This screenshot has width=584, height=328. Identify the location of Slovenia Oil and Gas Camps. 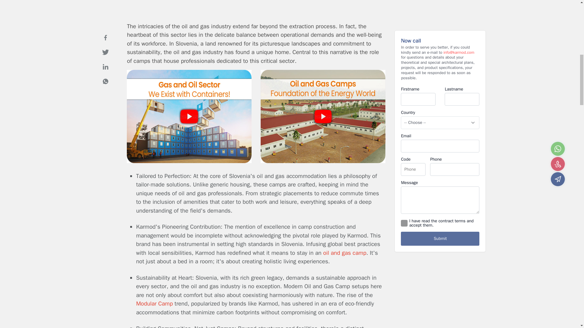
(323, 161).